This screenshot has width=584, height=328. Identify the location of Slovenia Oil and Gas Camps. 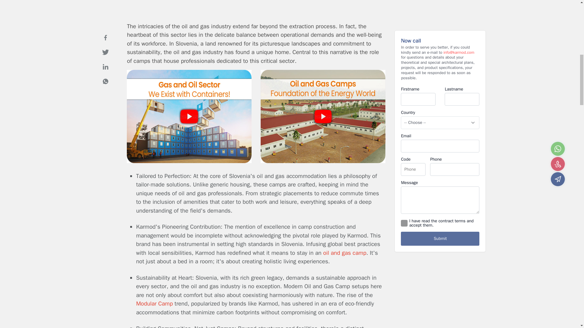
(323, 161).